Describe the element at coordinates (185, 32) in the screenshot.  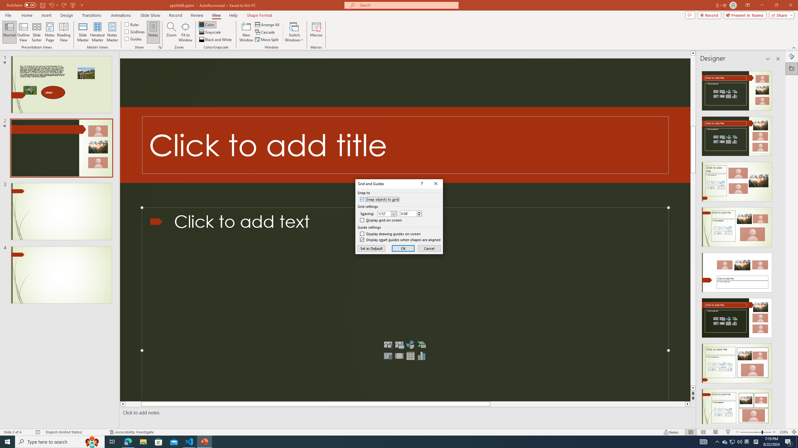
I see `Fit to Window` at that location.